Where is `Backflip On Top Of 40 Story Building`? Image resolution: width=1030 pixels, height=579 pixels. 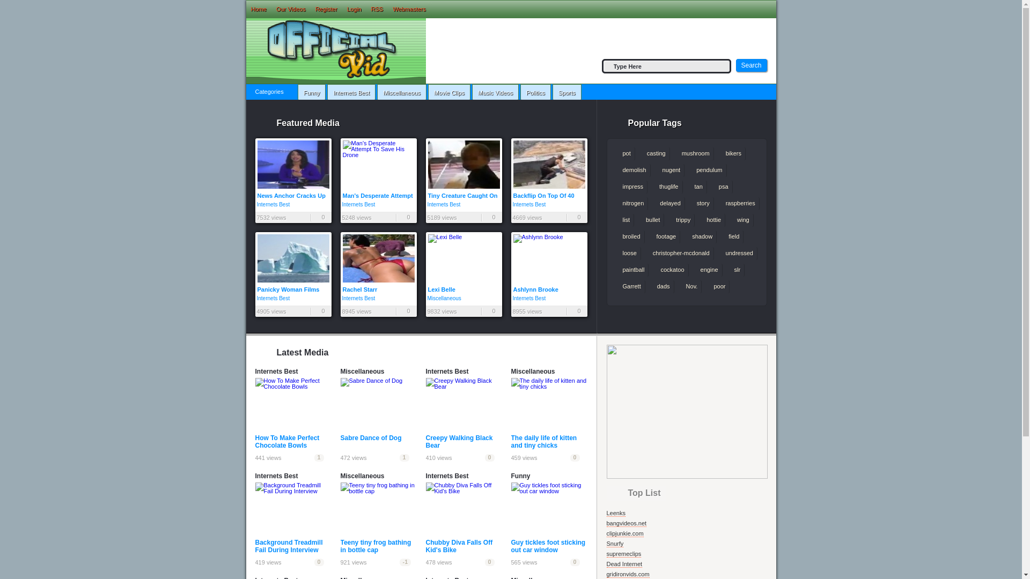
Backflip On Top Of 40 Story Building is located at coordinates (549, 168).